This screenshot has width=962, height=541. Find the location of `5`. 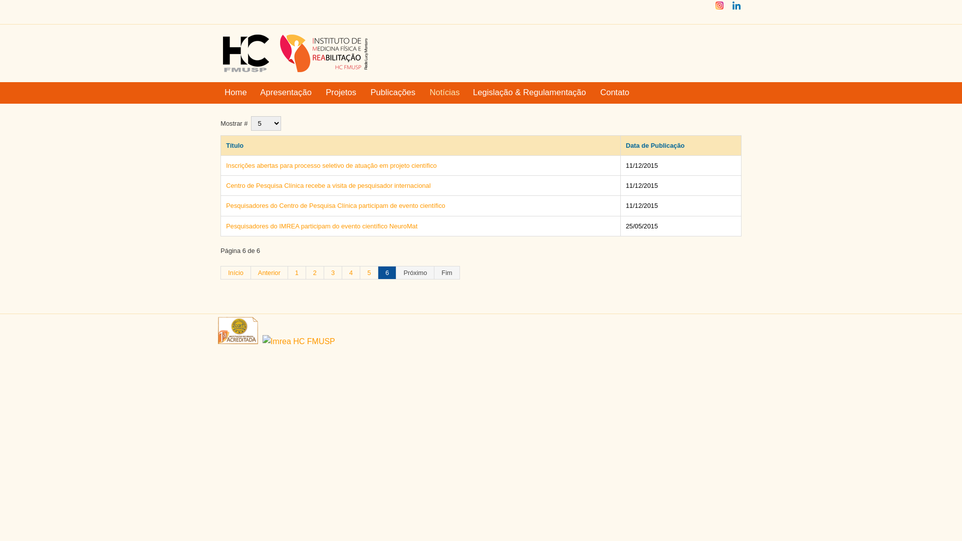

5 is located at coordinates (369, 273).